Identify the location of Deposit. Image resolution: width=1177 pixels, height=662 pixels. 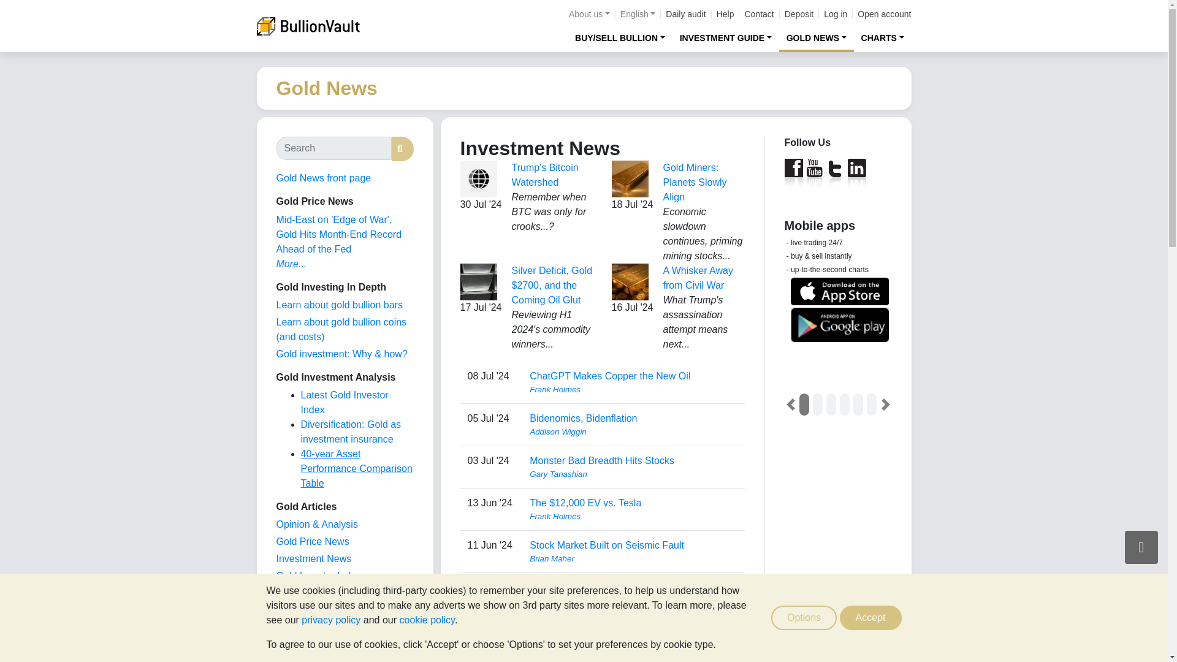
(799, 14).